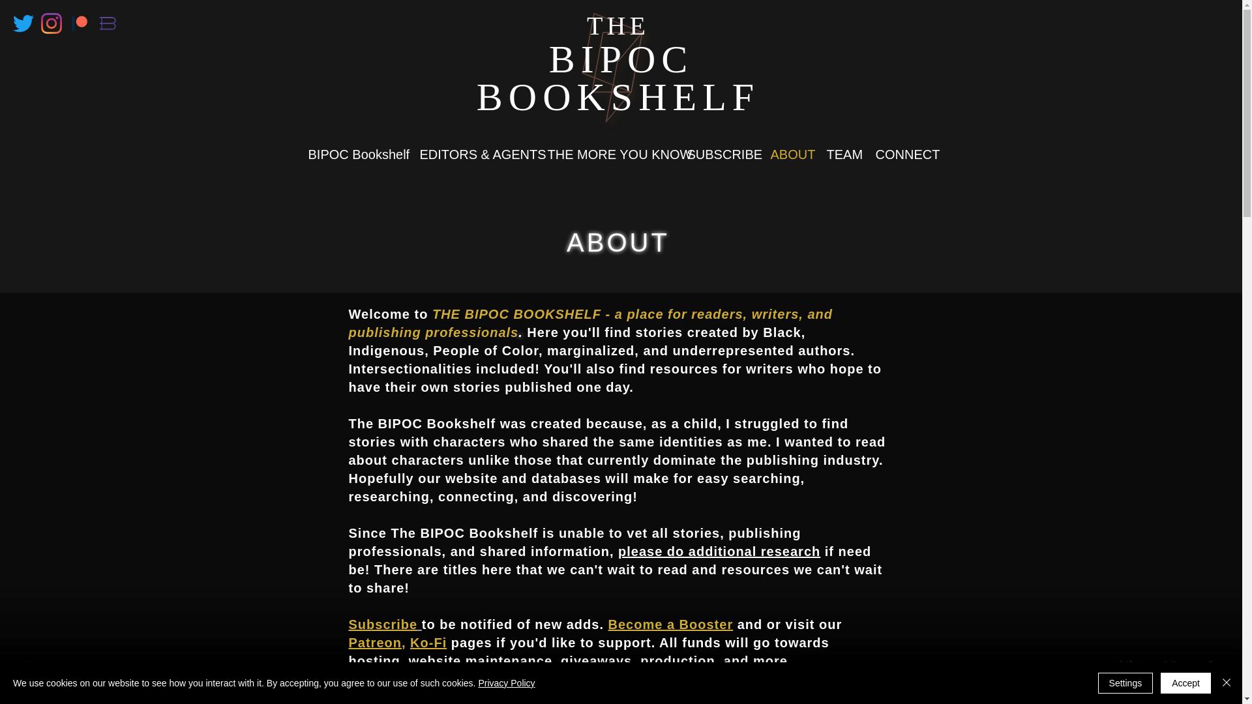  Describe the element at coordinates (844, 154) in the screenshot. I see `TEAM` at that location.